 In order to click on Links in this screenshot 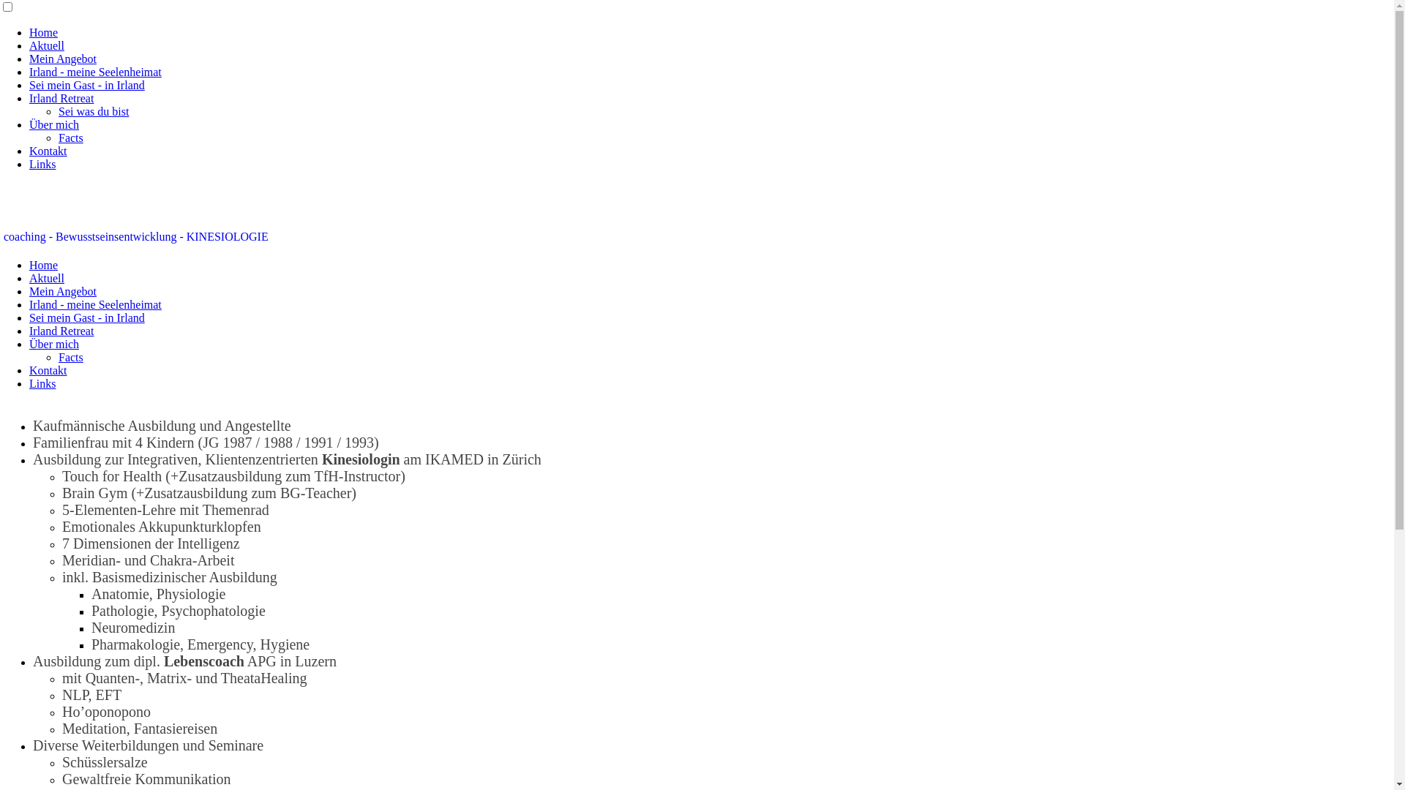, I will do `click(42, 383)`.